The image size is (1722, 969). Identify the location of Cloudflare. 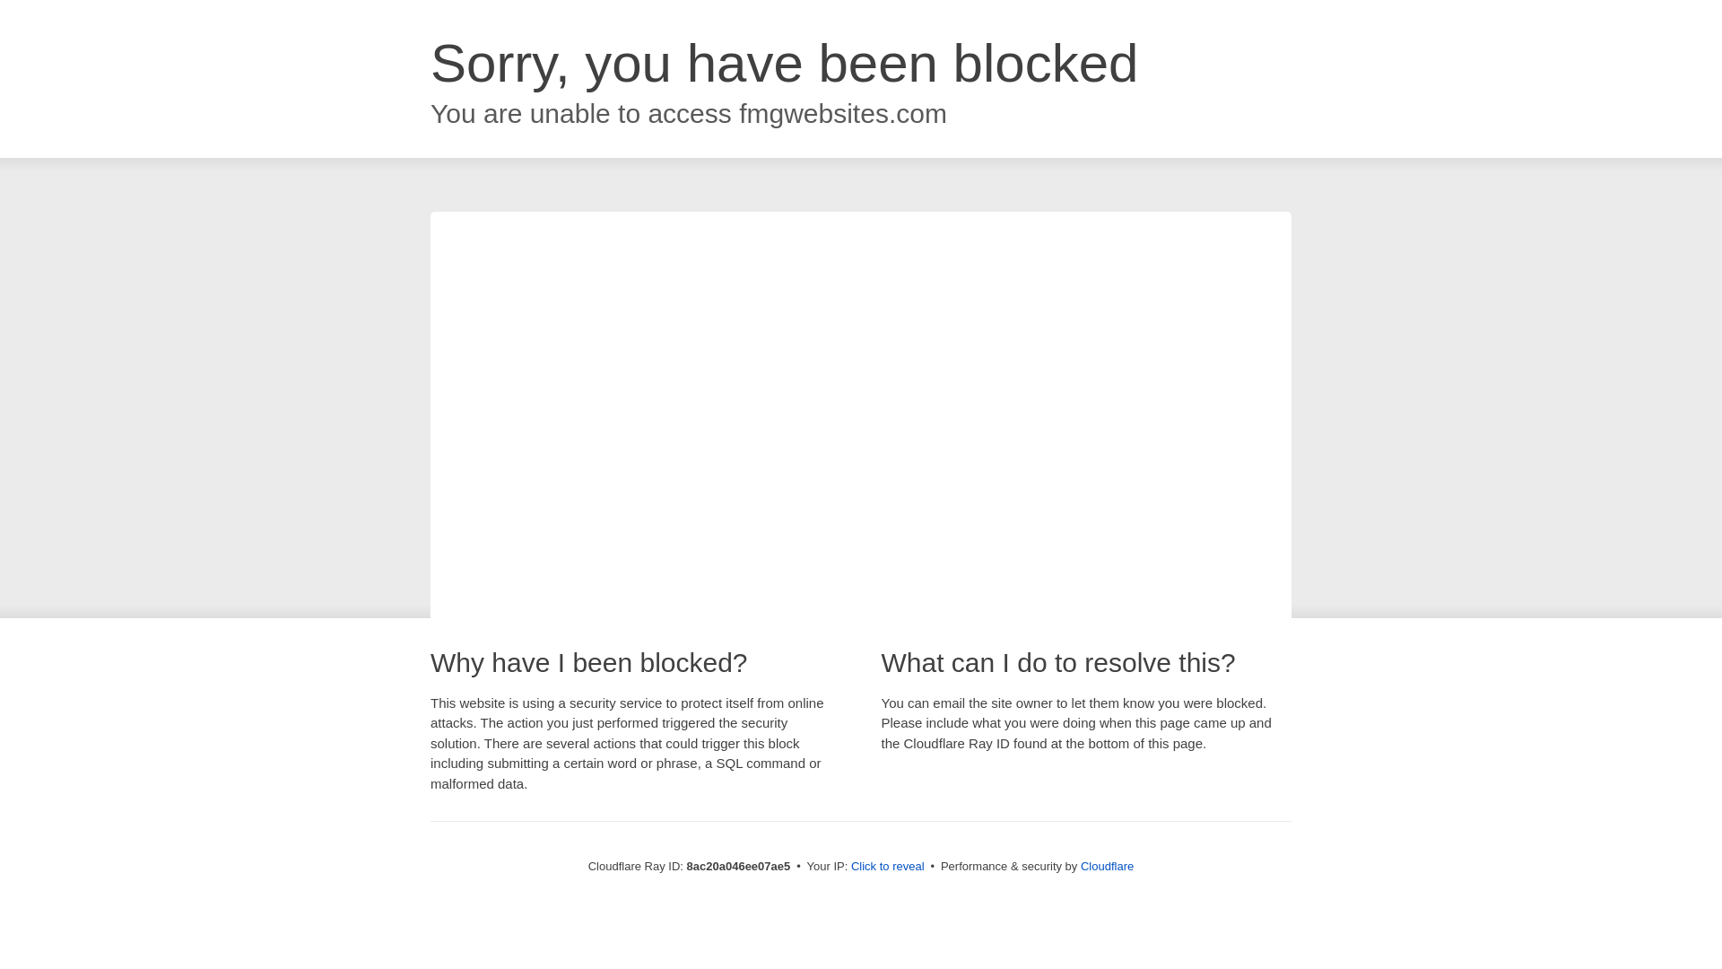
(1107, 866).